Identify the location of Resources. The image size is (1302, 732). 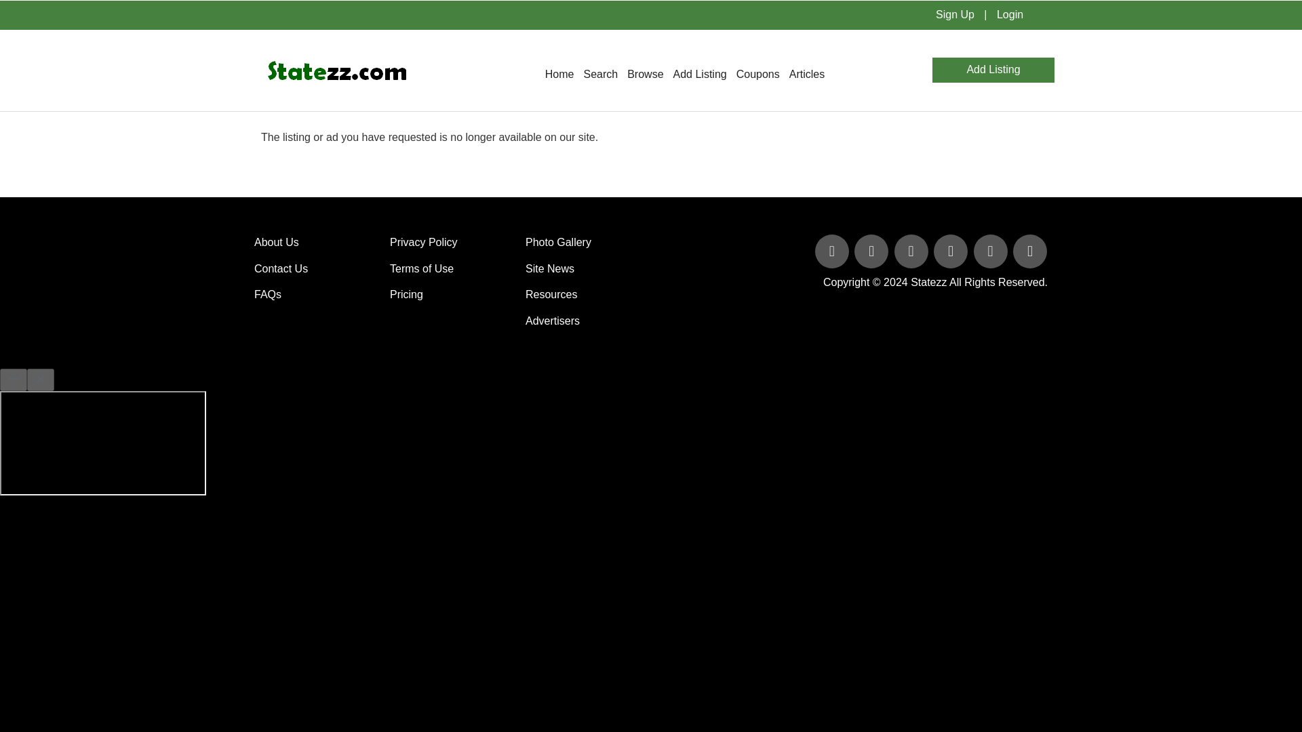
(551, 294).